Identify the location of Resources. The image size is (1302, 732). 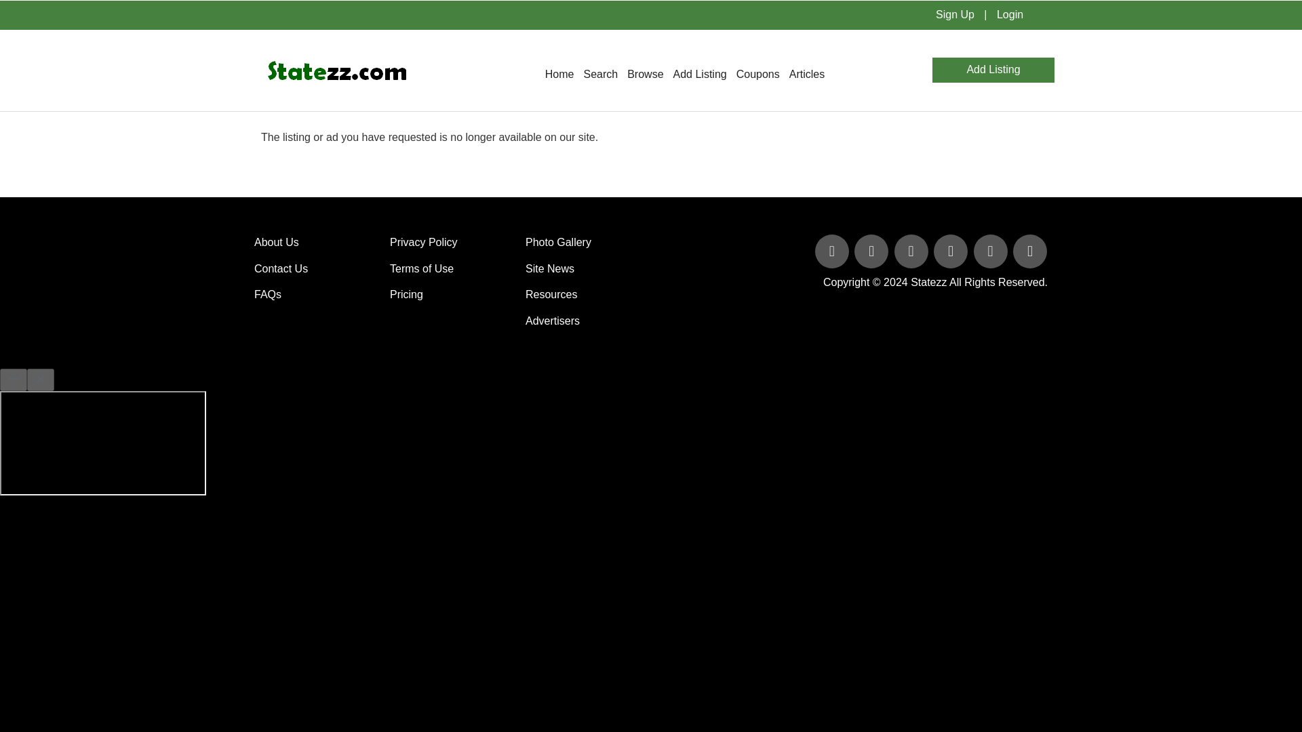
(551, 294).